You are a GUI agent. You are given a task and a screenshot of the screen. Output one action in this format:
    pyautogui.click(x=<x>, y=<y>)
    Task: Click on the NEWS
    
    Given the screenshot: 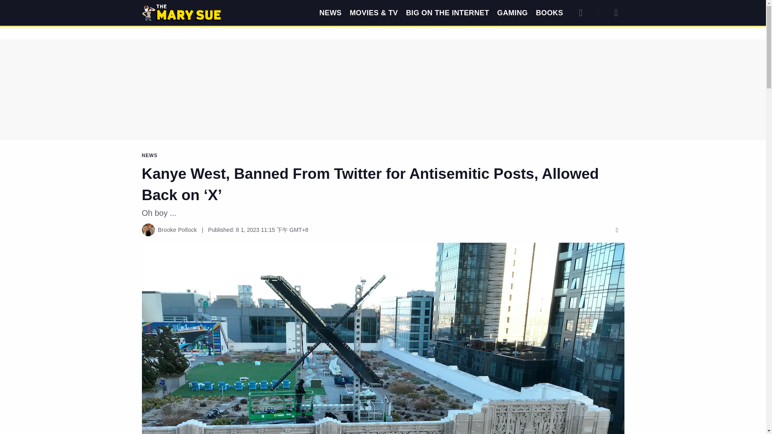 What is the action you would take?
    pyautogui.click(x=330, y=13)
    